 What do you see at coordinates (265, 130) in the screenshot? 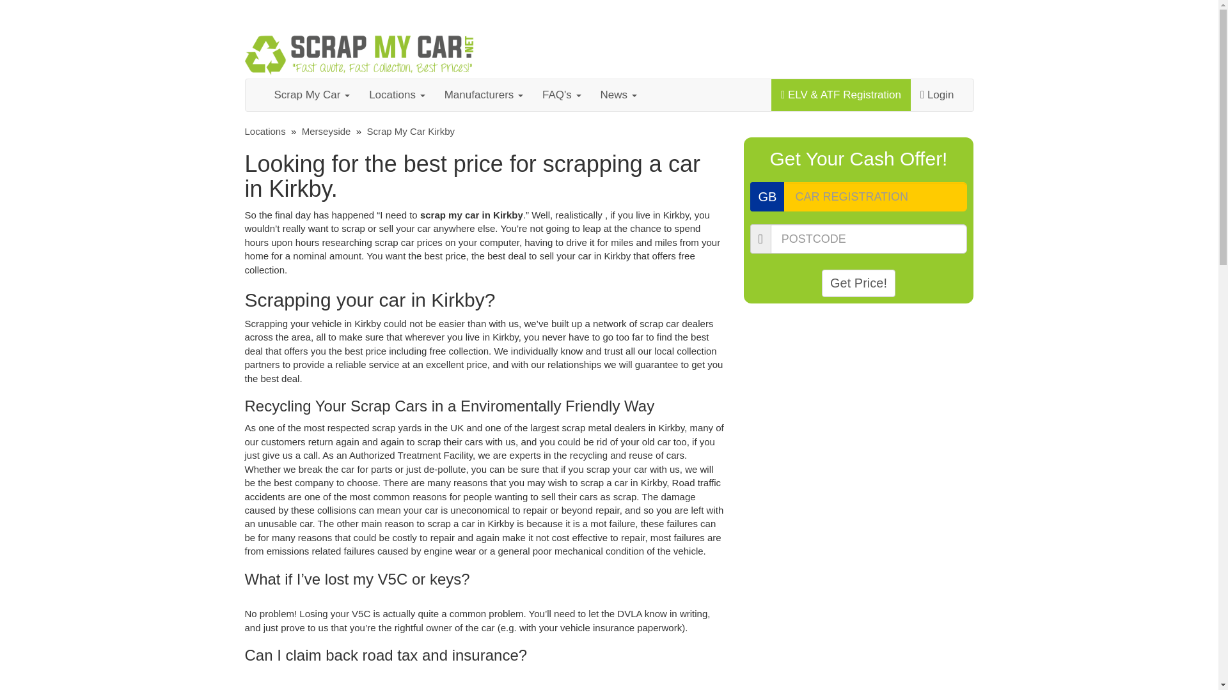
I see `Locations` at bounding box center [265, 130].